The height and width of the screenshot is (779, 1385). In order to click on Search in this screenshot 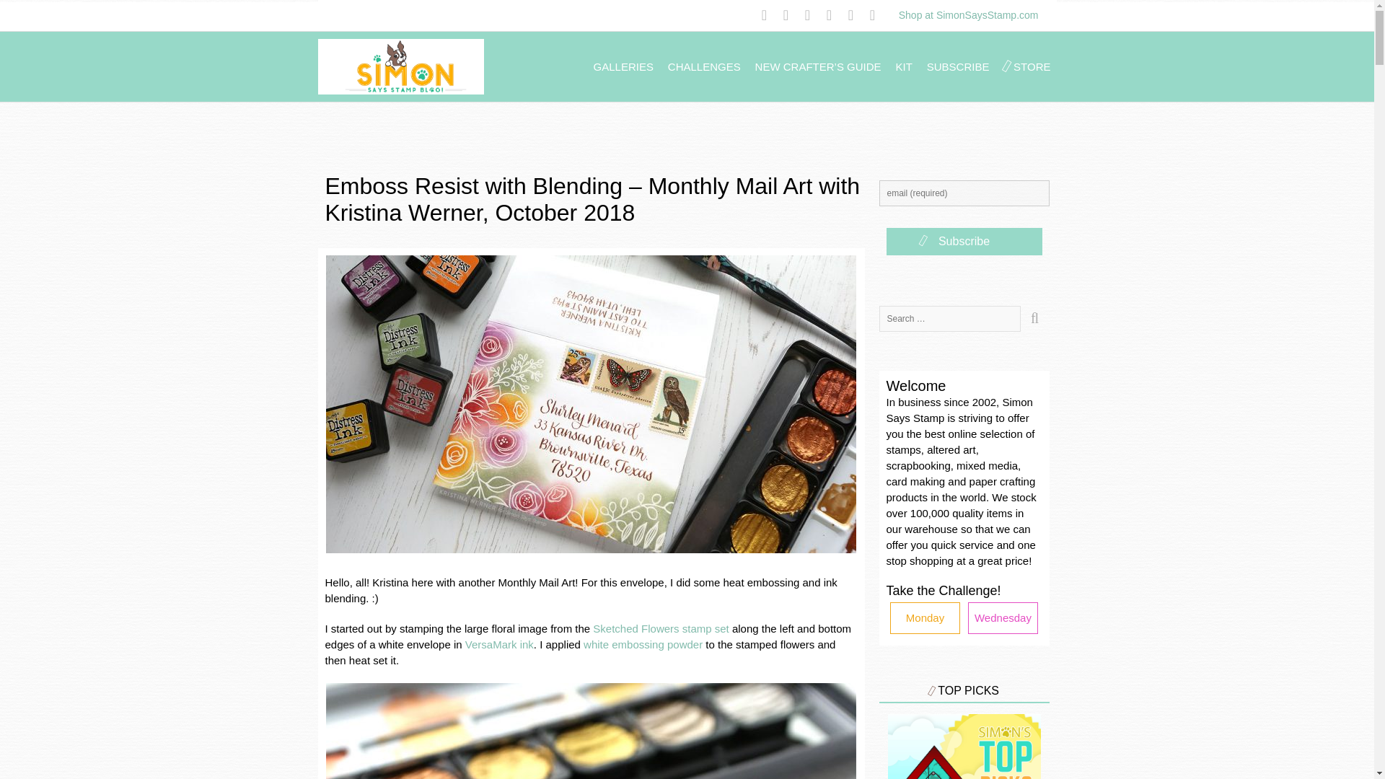, I will do `click(1034, 319)`.